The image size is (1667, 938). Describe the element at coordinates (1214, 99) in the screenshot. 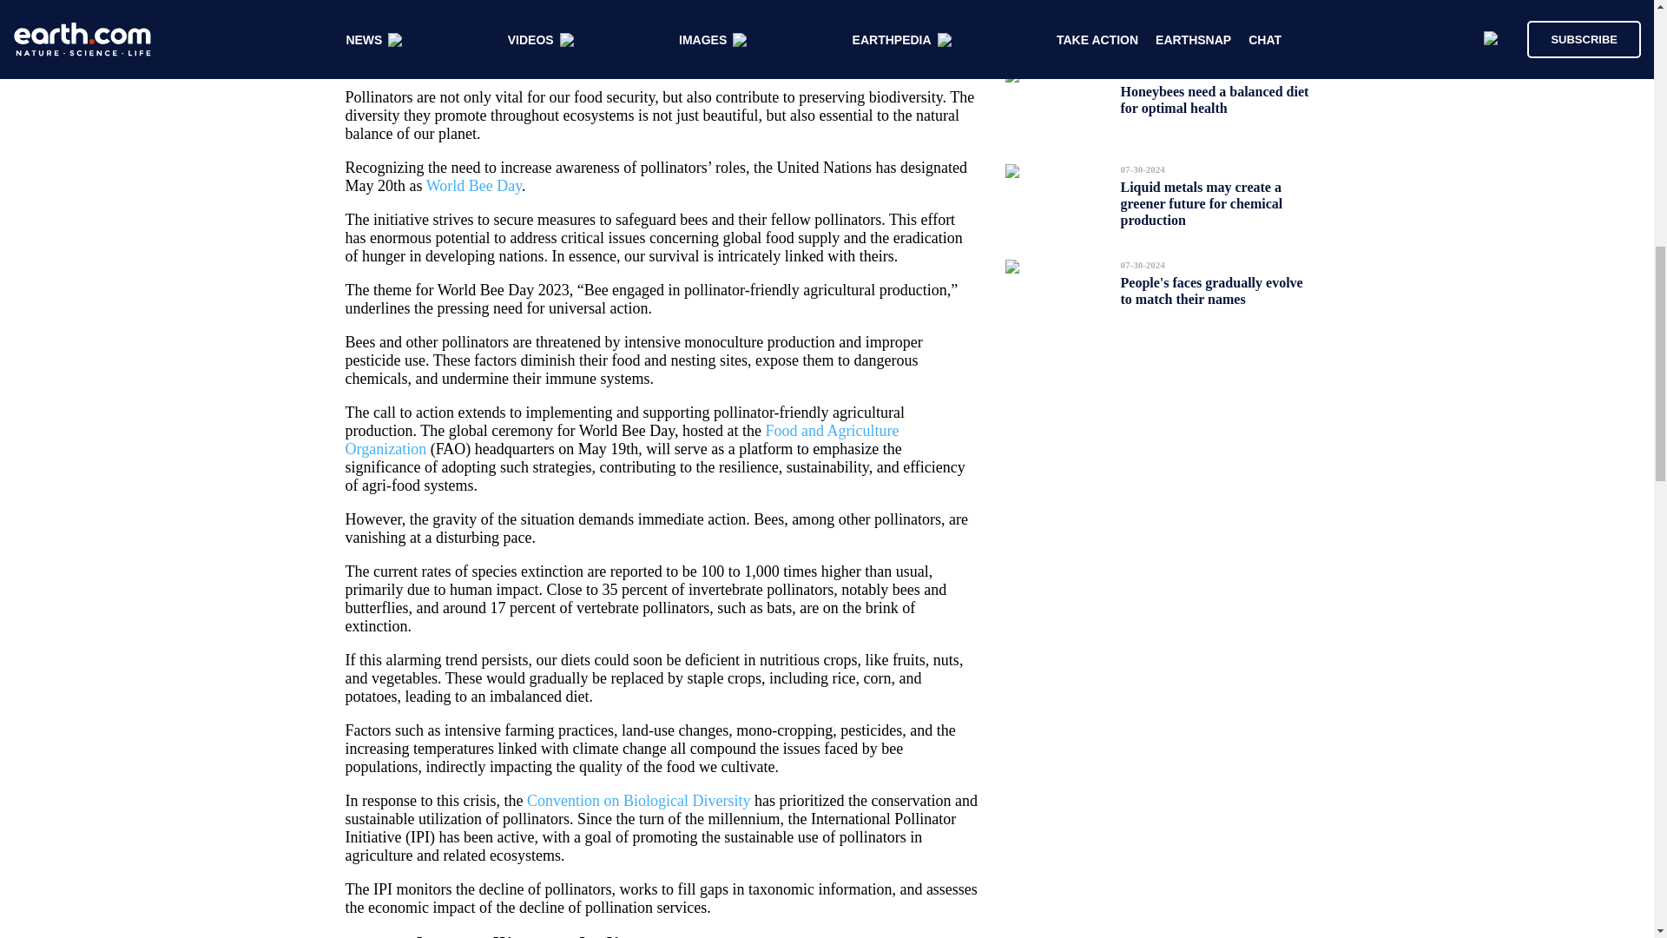

I see `Honeybees need a balanced diet for optimal health` at that location.